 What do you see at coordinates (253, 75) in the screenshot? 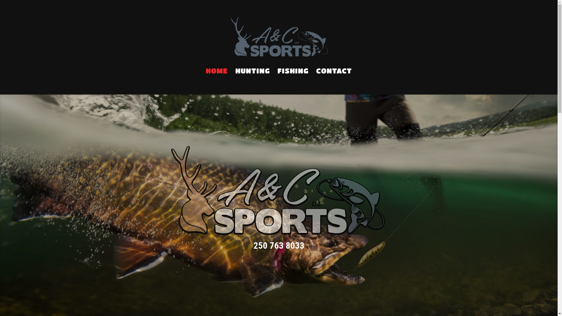
I see `HUNTING` at bounding box center [253, 75].